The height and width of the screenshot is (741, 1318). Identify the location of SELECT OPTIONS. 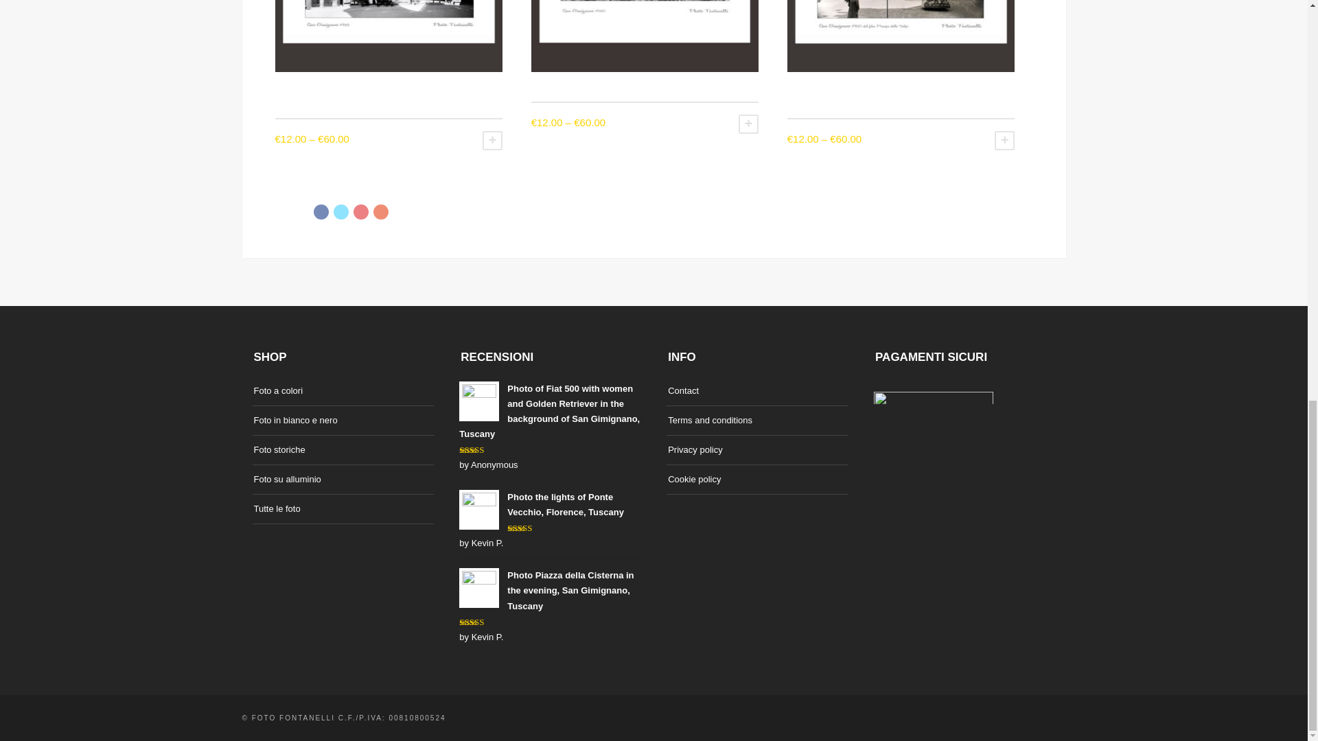
(1005, 141).